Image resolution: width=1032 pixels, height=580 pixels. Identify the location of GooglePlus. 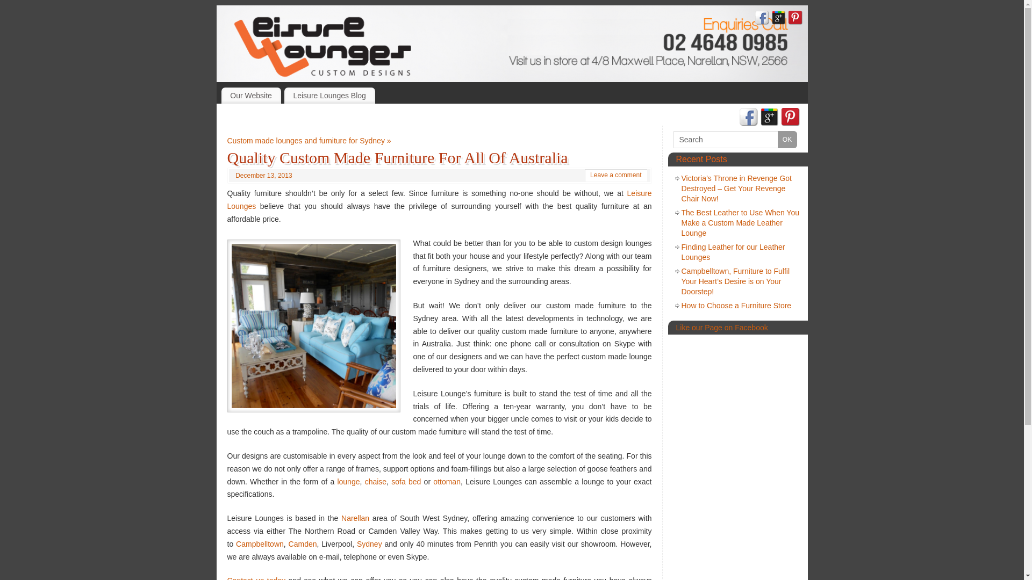
(769, 118).